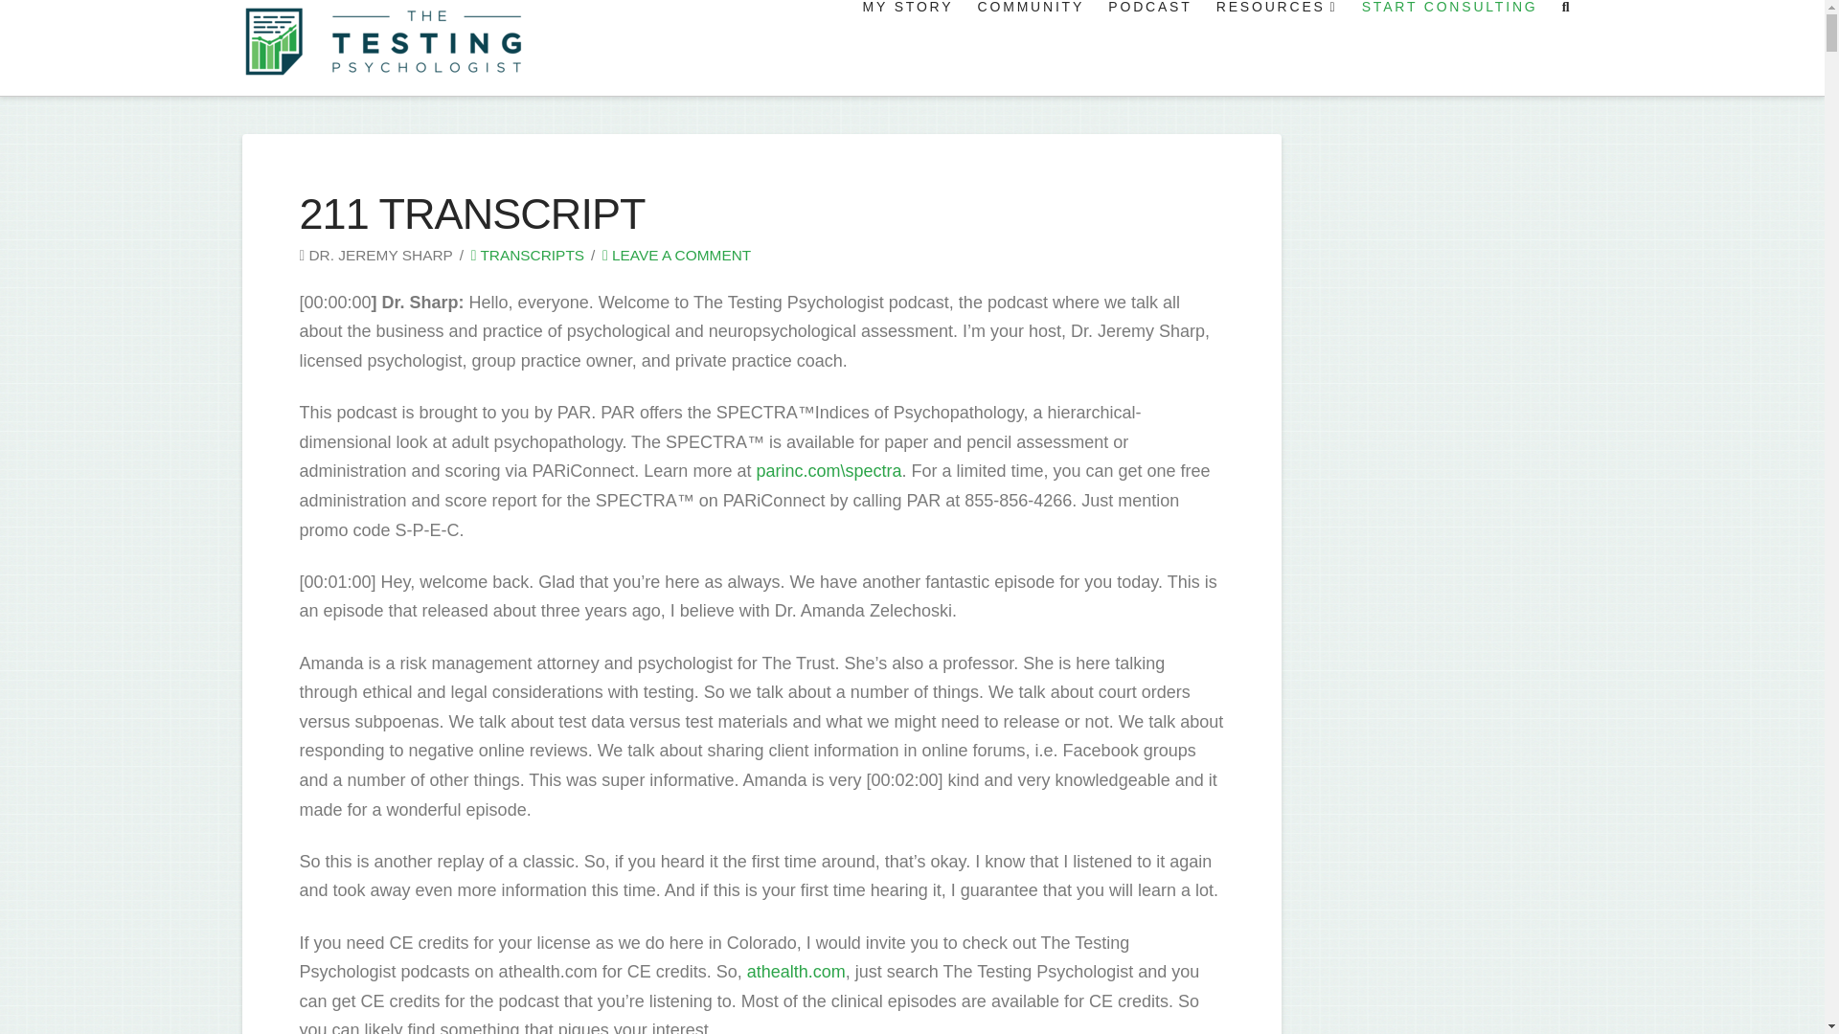 The image size is (1839, 1034). What do you see at coordinates (1147, 48) in the screenshot?
I see `PODCAST` at bounding box center [1147, 48].